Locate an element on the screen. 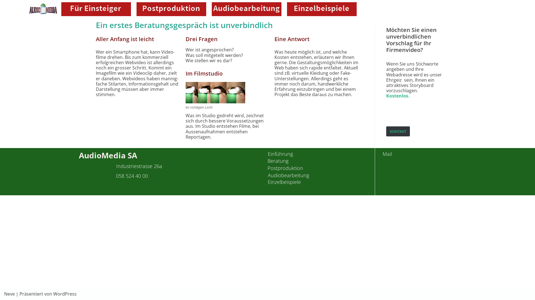 The height and width of the screenshot is (300, 535). Mail is located at coordinates (387, 154).